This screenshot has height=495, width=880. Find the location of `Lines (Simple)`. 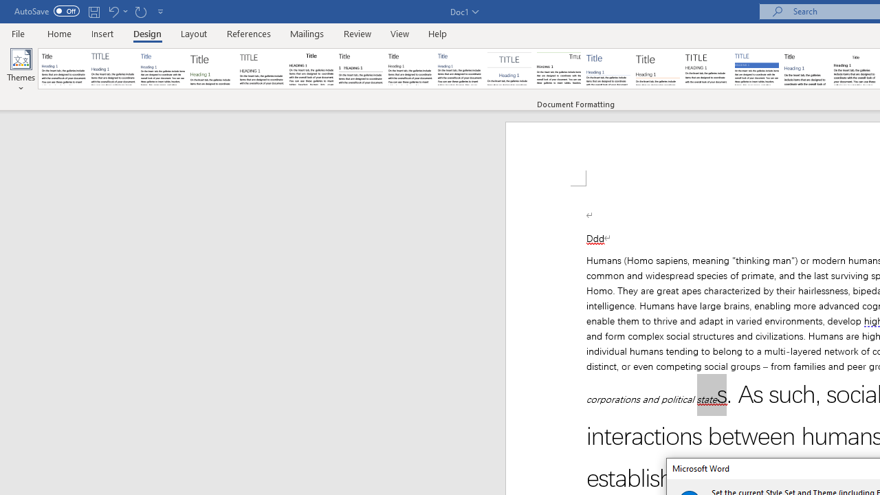

Lines (Simple) is located at coordinates (608, 69).